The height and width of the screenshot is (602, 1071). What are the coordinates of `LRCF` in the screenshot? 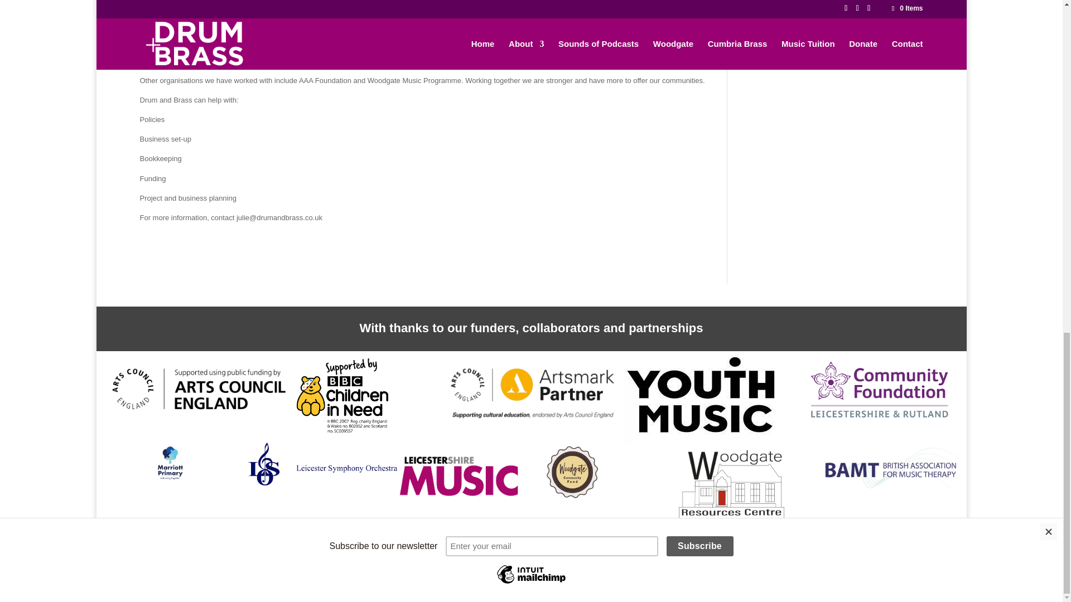 It's located at (879, 389).